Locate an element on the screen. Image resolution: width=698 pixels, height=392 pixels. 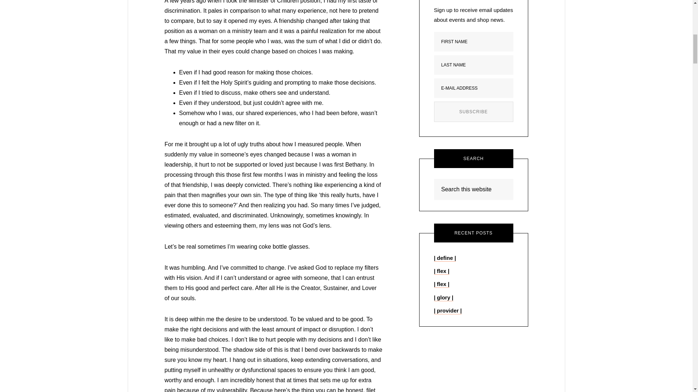
Subscribe is located at coordinates (473, 111).